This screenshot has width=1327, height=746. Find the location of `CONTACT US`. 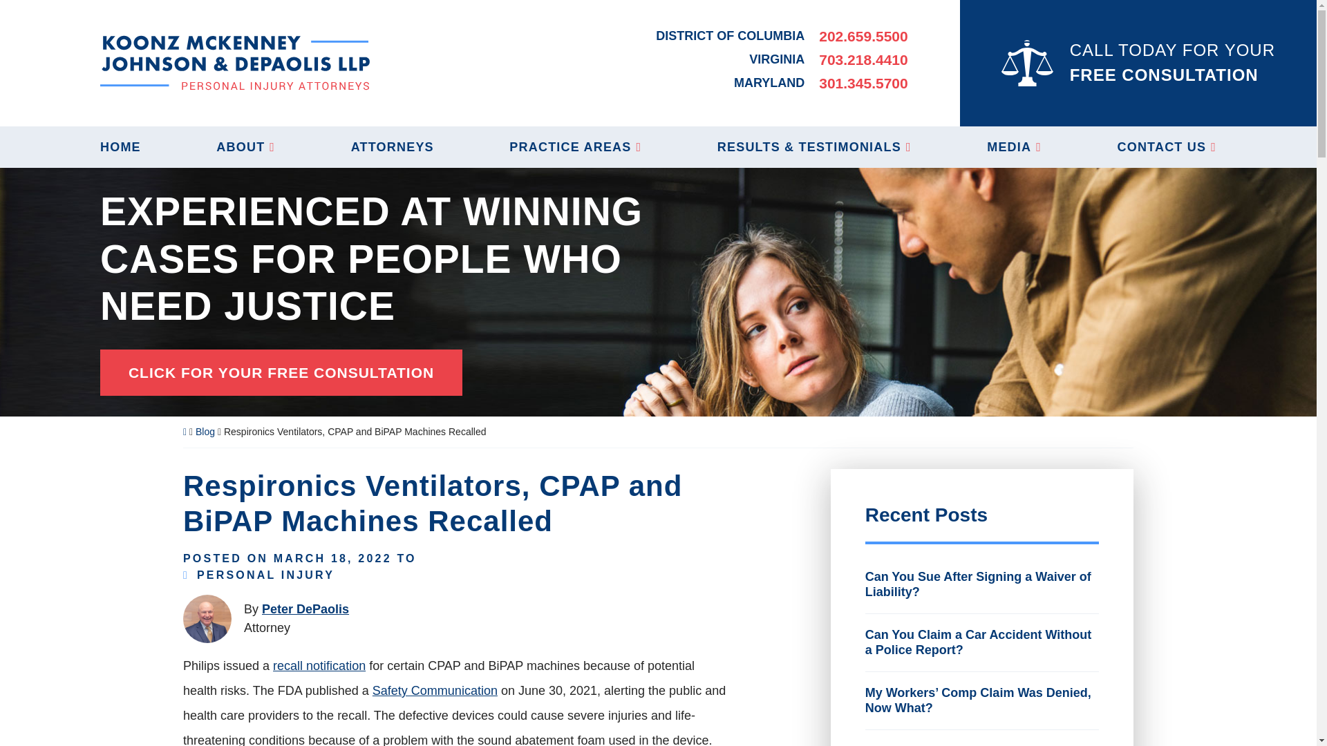

CONTACT US is located at coordinates (1167, 146).